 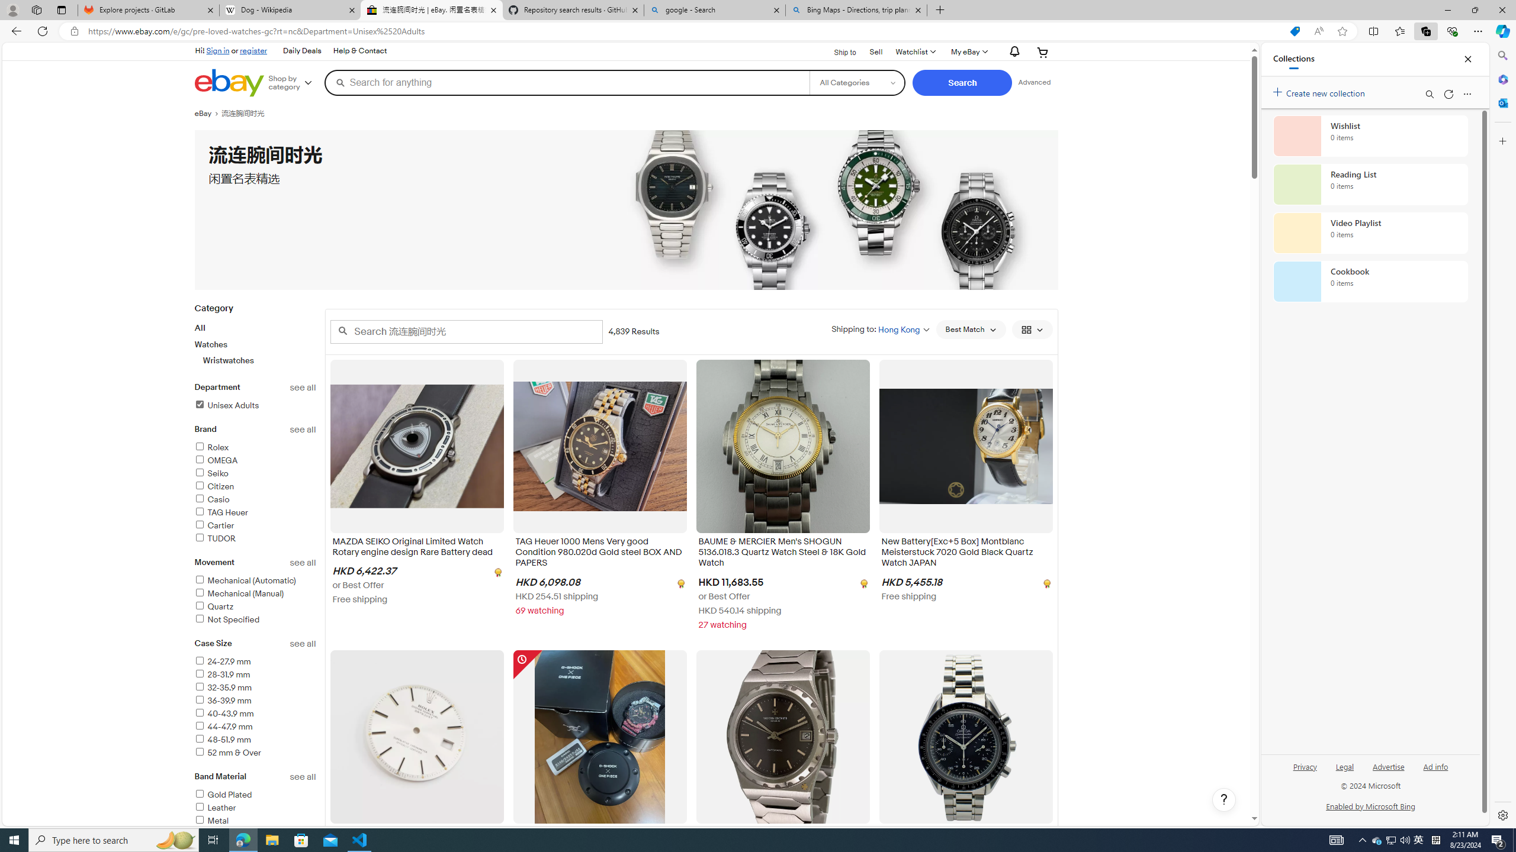 I want to click on Help & Contact, so click(x=359, y=51).